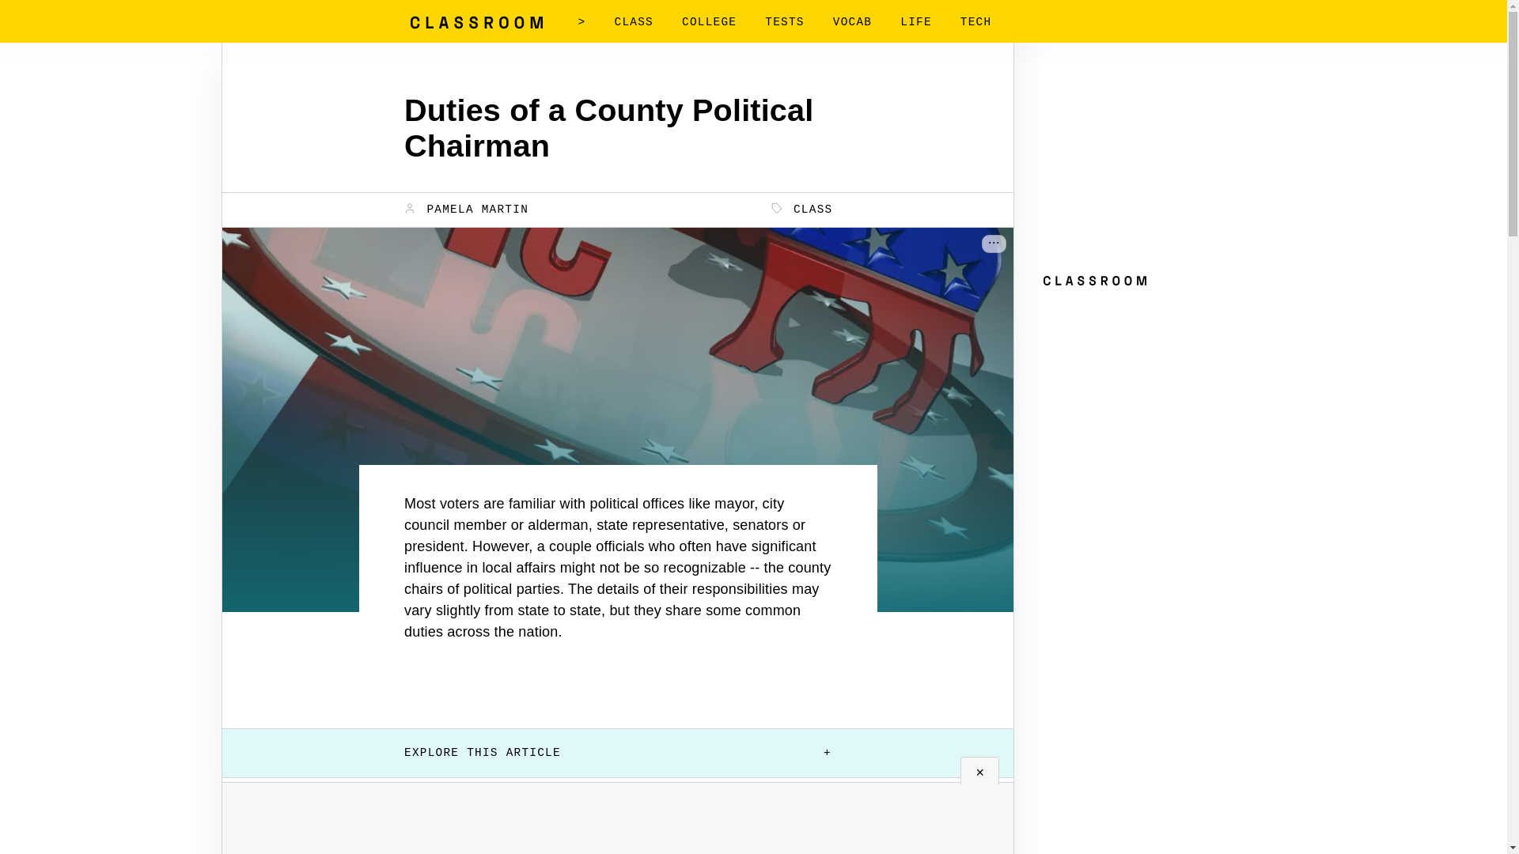  What do you see at coordinates (852, 22) in the screenshot?
I see `VOCAB` at bounding box center [852, 22].